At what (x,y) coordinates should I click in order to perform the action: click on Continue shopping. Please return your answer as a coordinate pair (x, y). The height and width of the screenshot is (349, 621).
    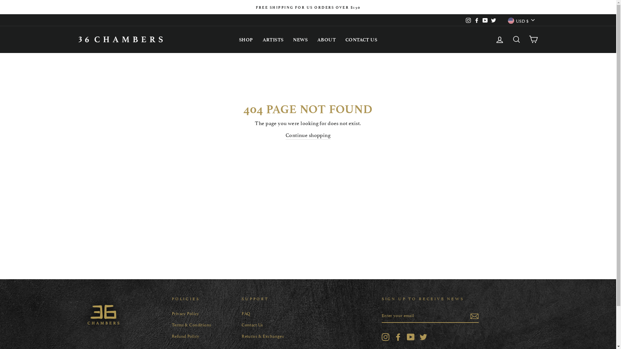
    Looking at the image, I should click on (308, 135).